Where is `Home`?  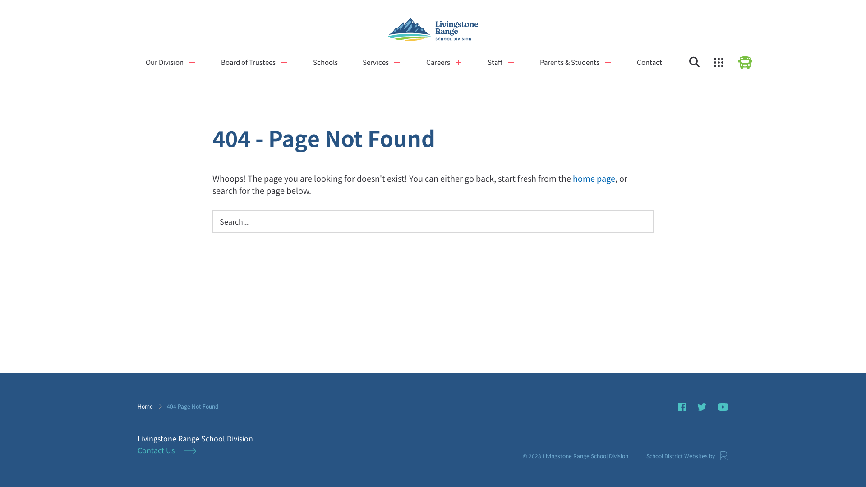 Home is located at coordinates (145, 406).